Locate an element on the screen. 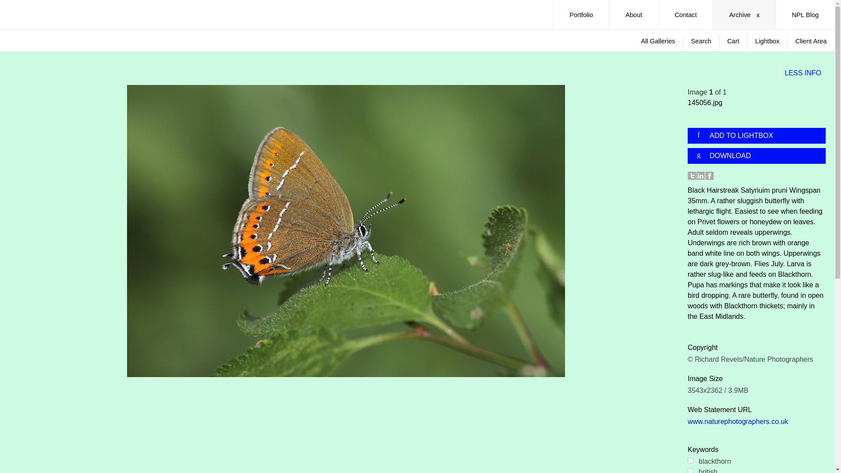  Lightbox is located at coordinates (767, 41).